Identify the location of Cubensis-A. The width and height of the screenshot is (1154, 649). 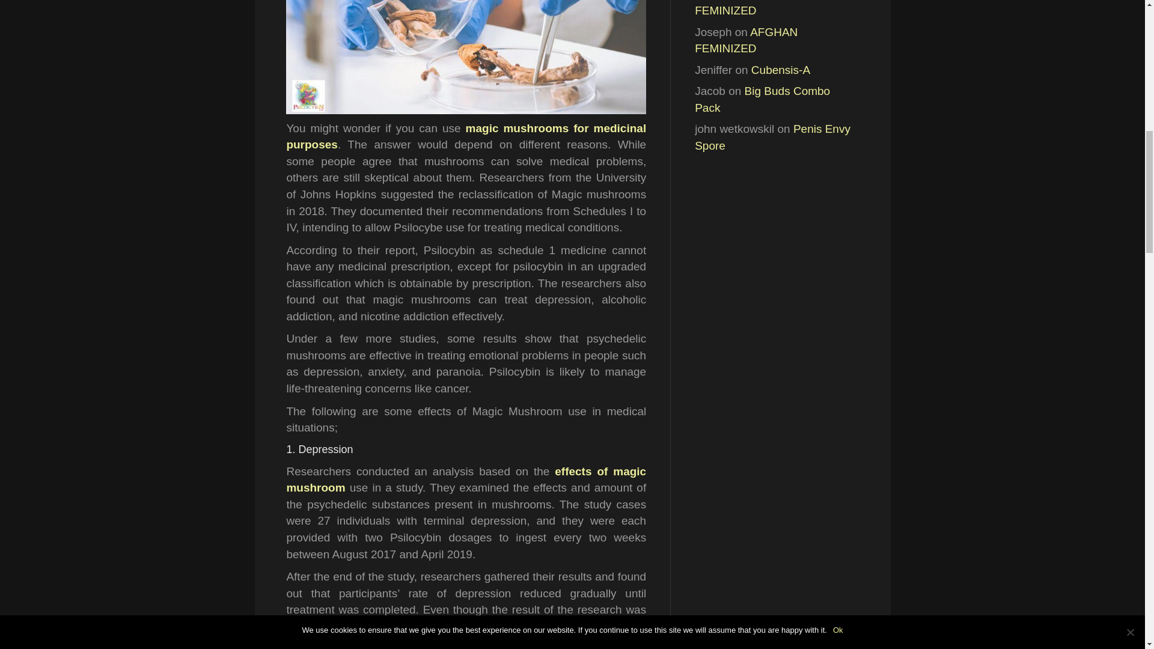
(780, 70).